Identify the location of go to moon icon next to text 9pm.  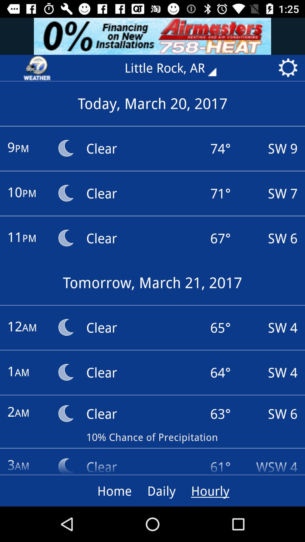
(66, 148).